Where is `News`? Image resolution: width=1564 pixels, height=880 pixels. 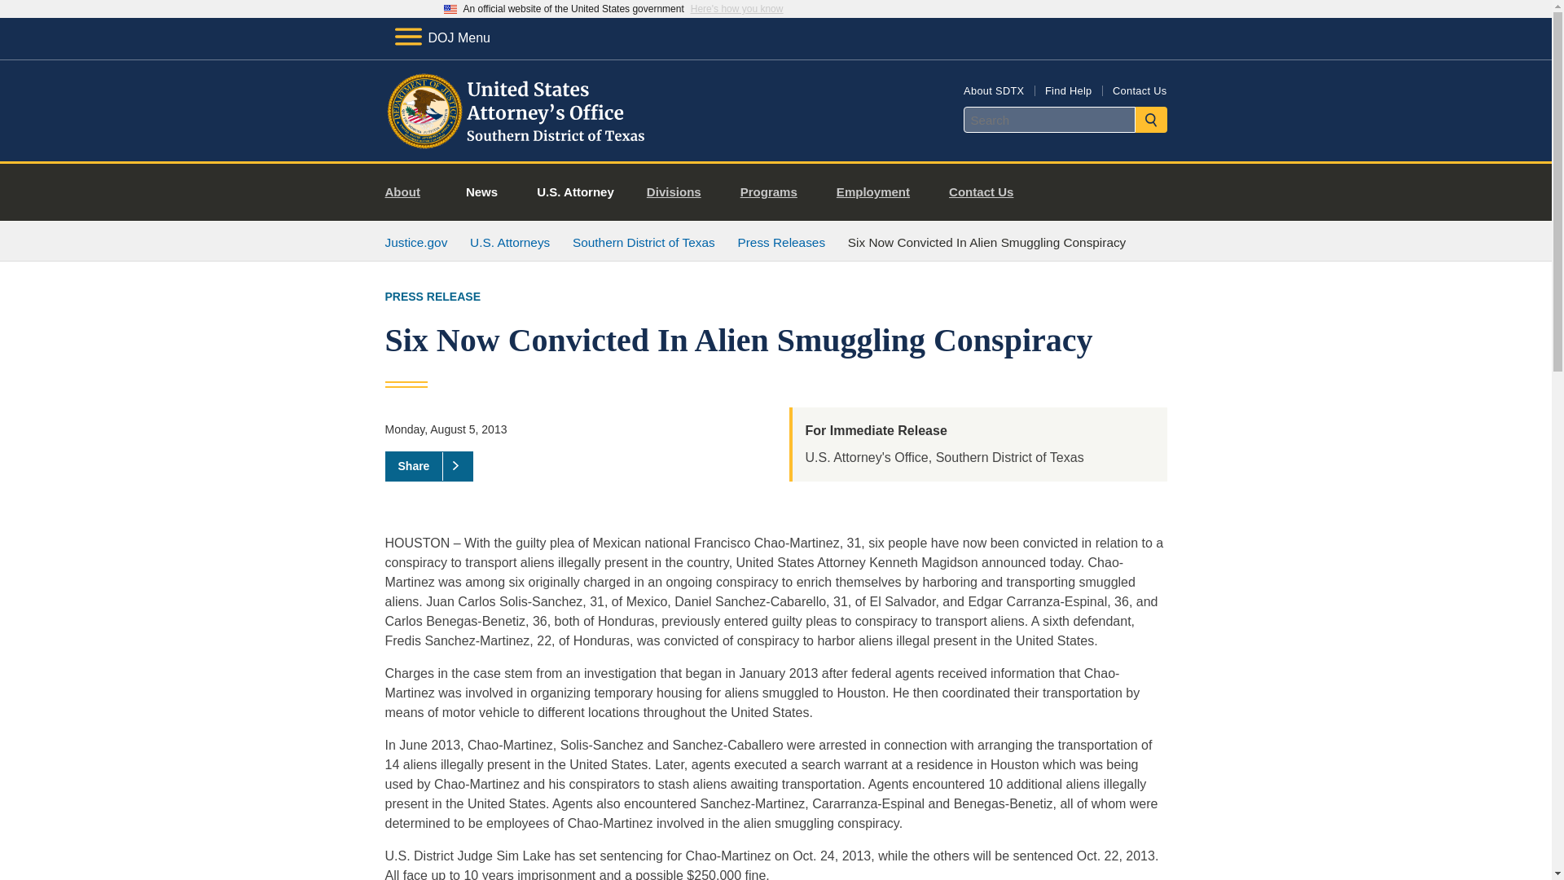
News is located at coordinates (481, 192).